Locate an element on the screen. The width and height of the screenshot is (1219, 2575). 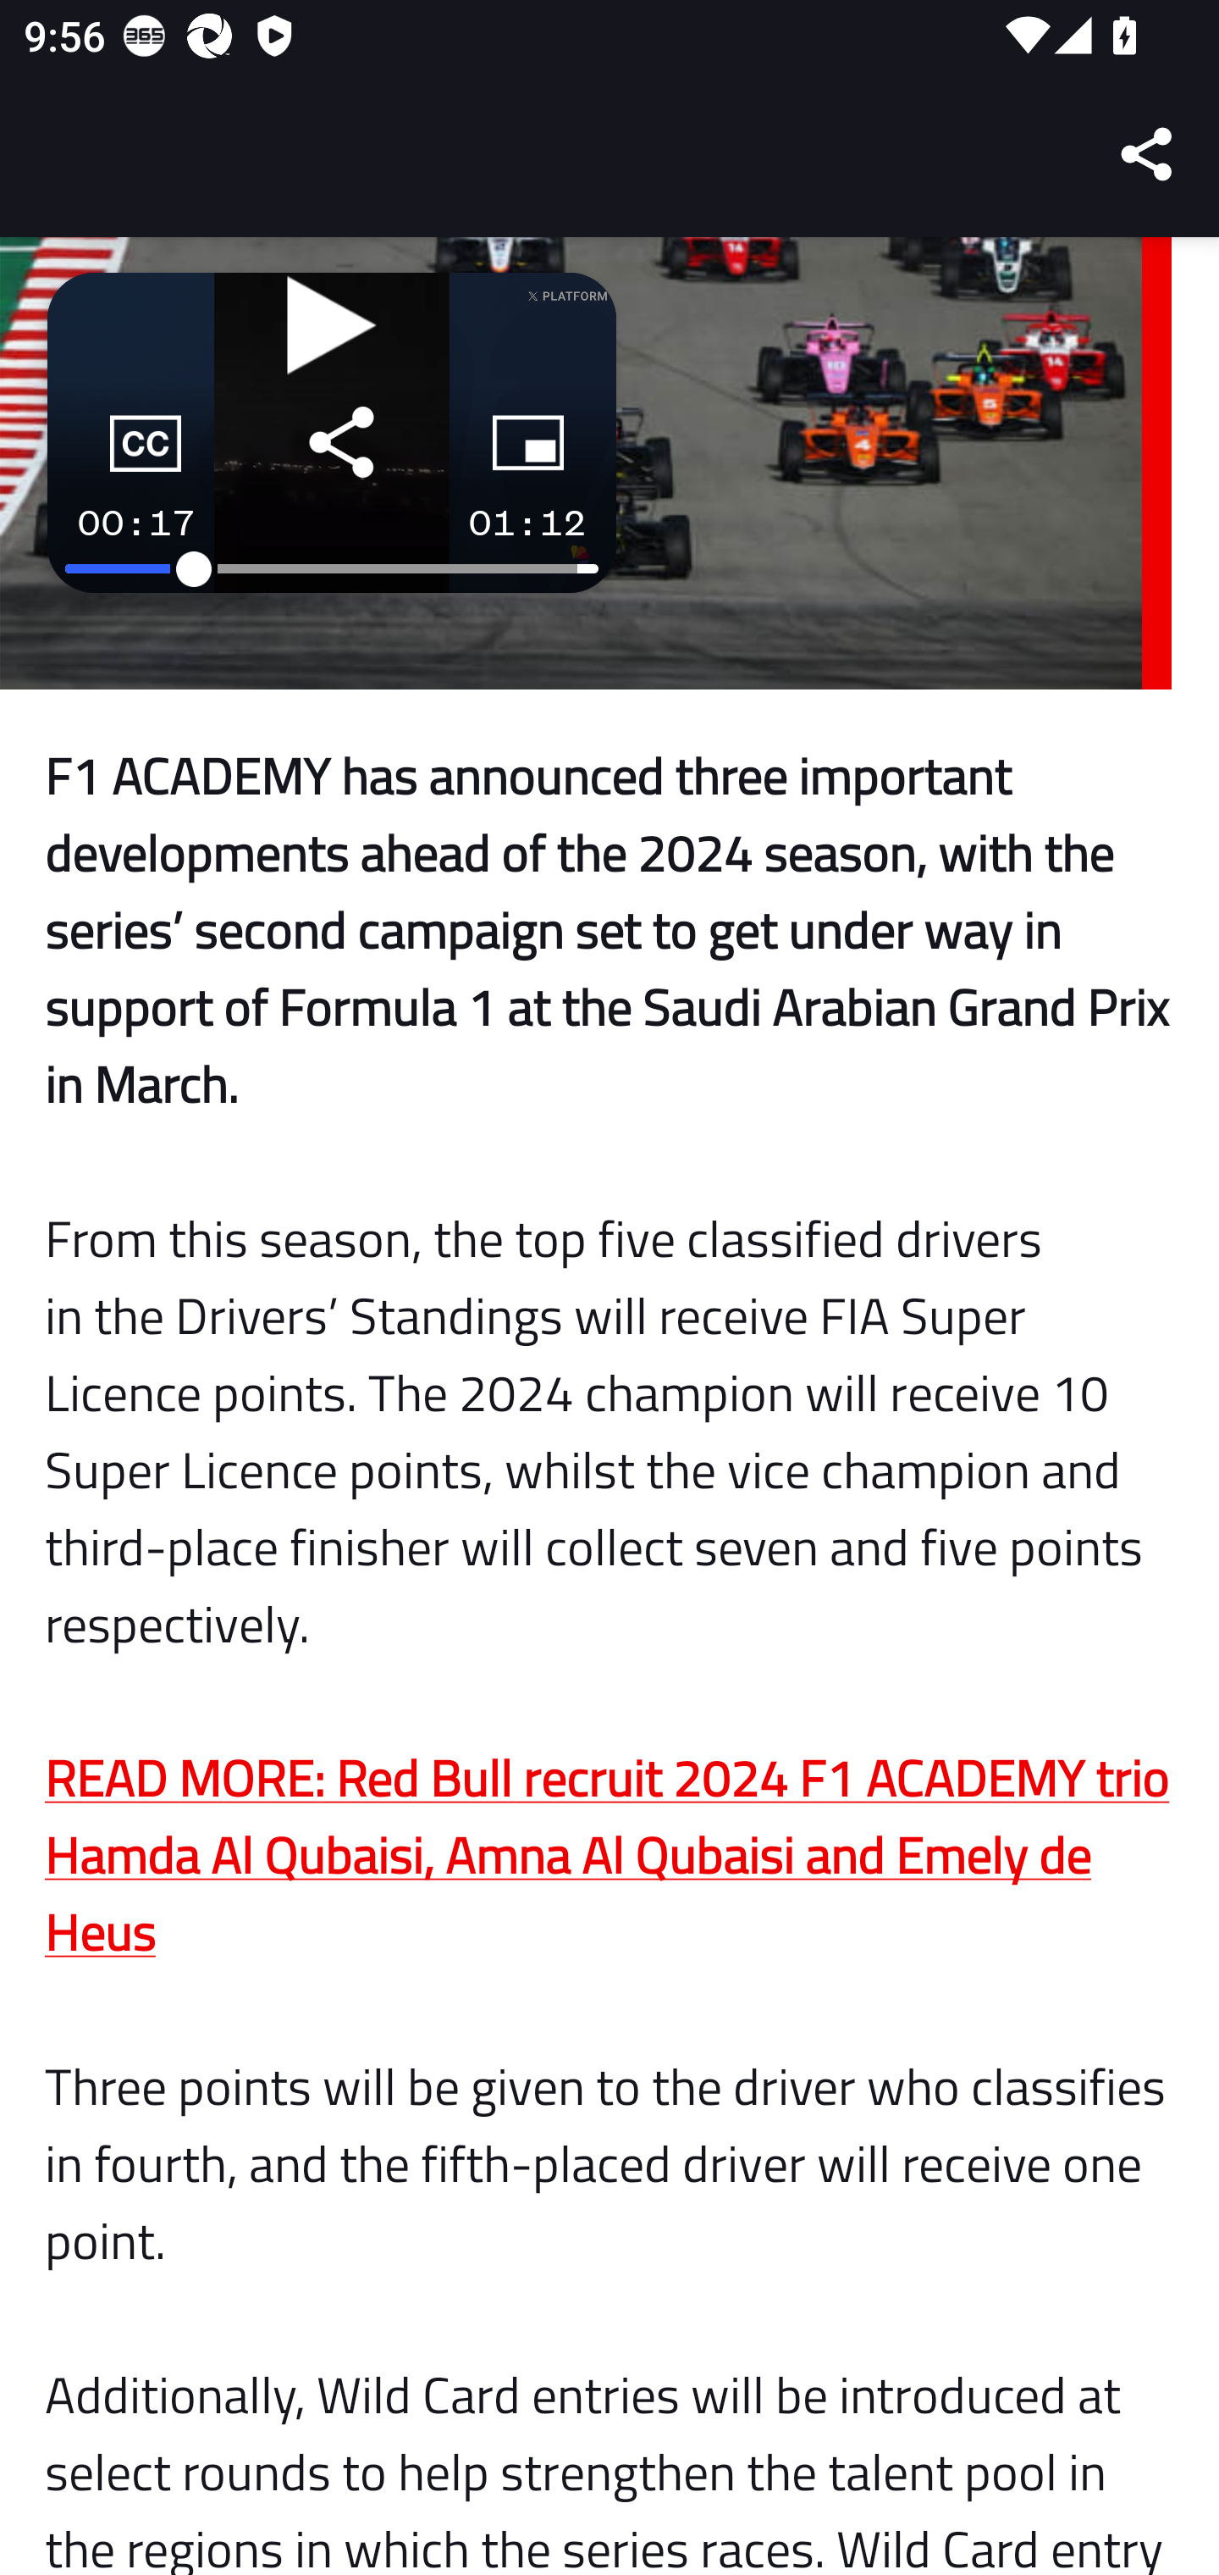
Share is located at coordinates (1148, 154).